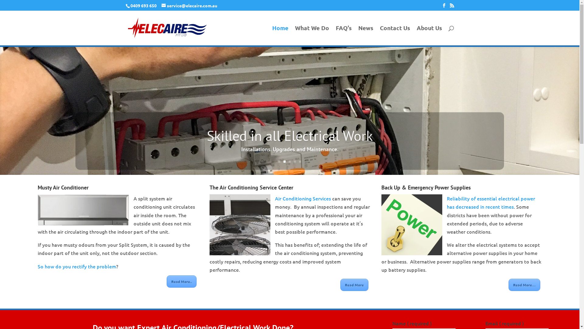  Describe the element at coordinates (189, 5) in the screenshot. I see `service@elecaire.com.au` at that location.